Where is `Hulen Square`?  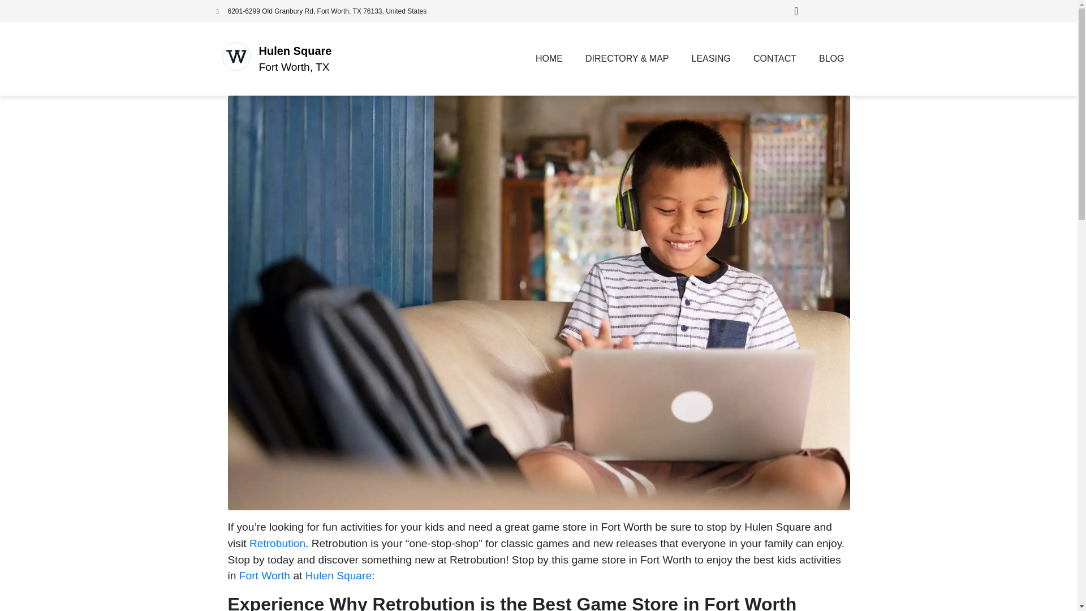 Hulen Square is located at coordinates (338, 575).